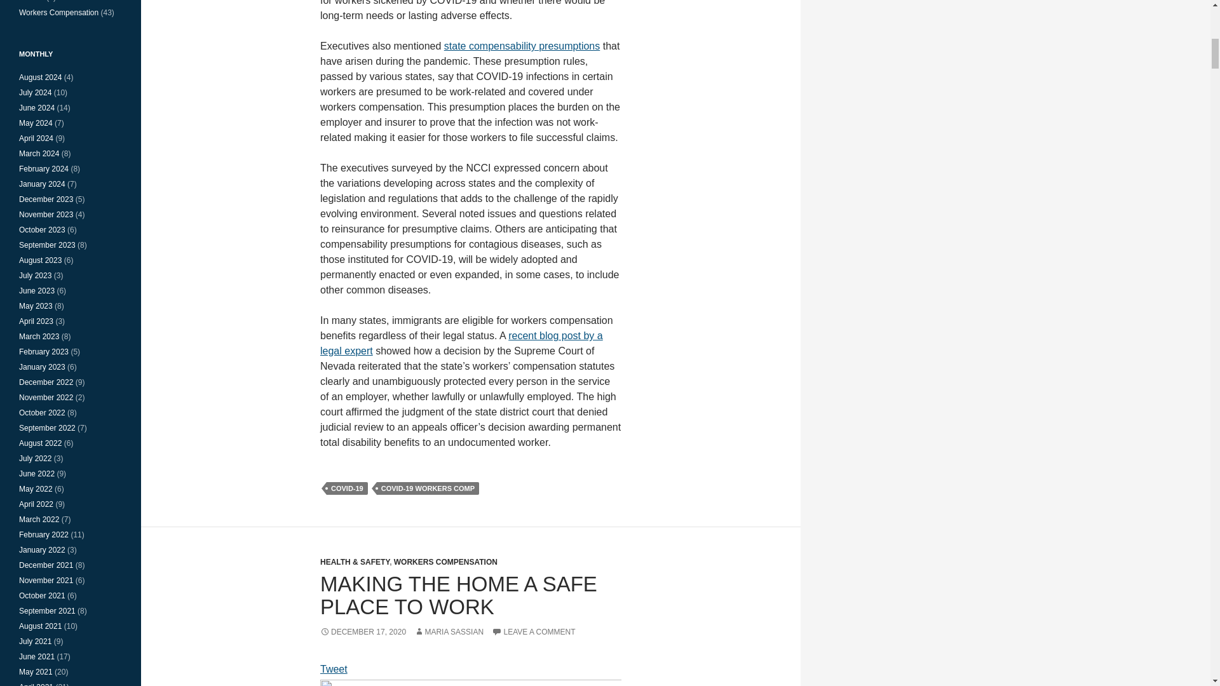  I want to click on WORKERS COMPENSATION, so click(446, 562).